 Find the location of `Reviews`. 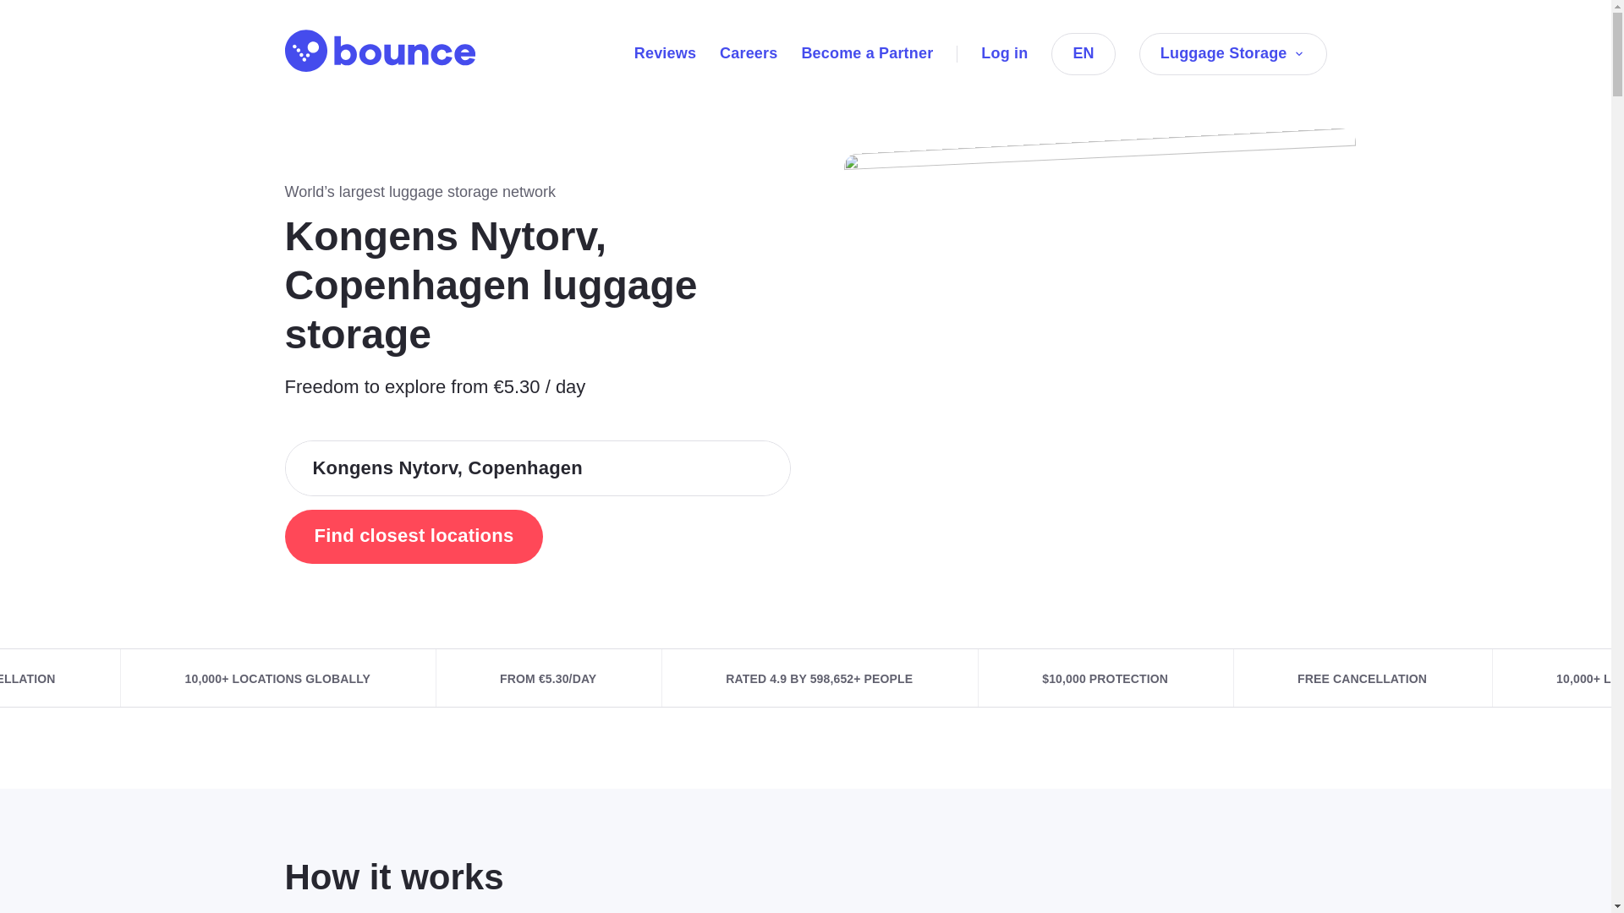

Reviews is located at coordinates (665, 52).